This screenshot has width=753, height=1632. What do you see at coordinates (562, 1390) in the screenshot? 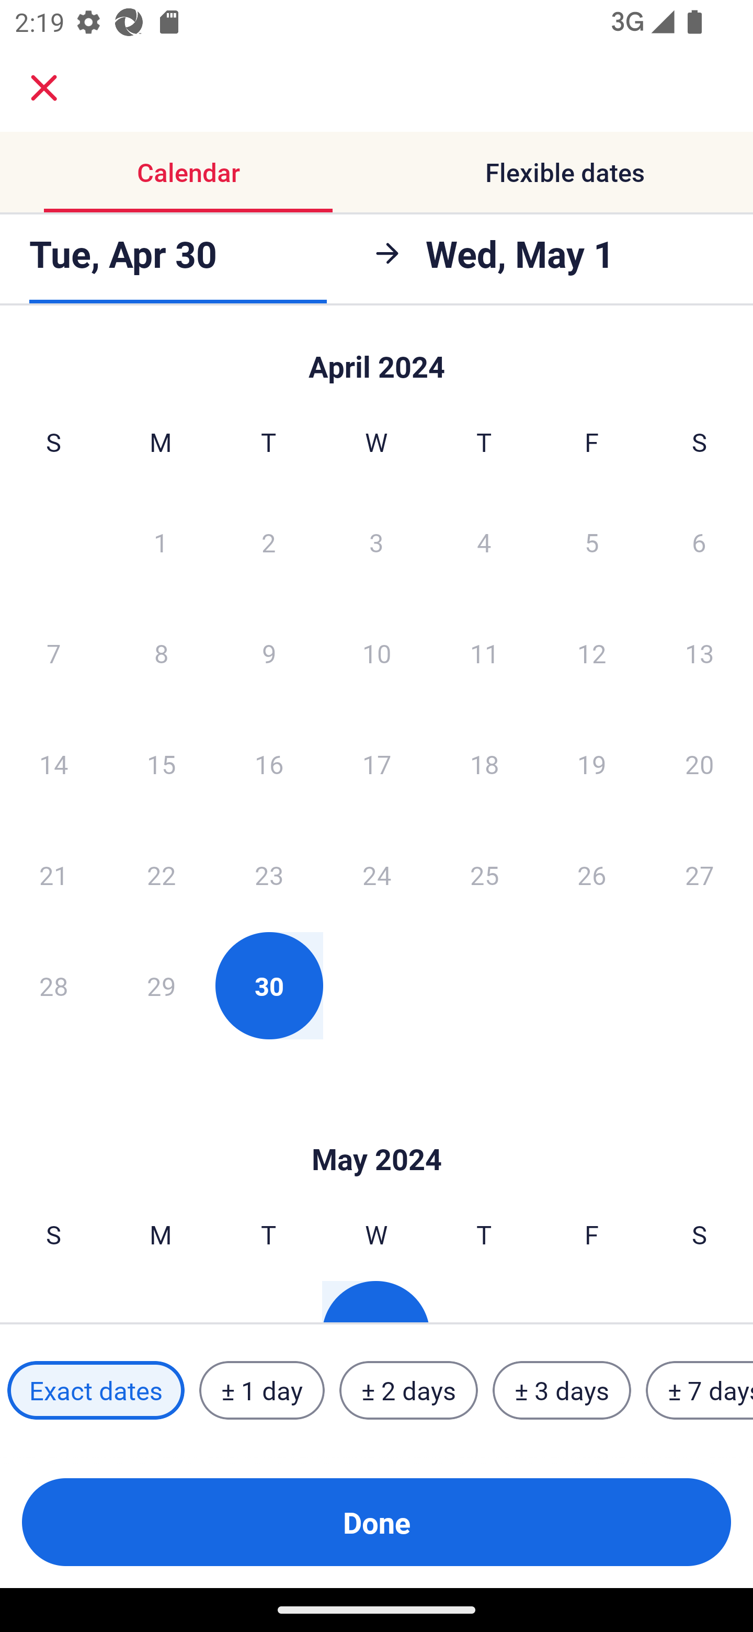
I see `± 3 days` at bounding box center [562, 1390].